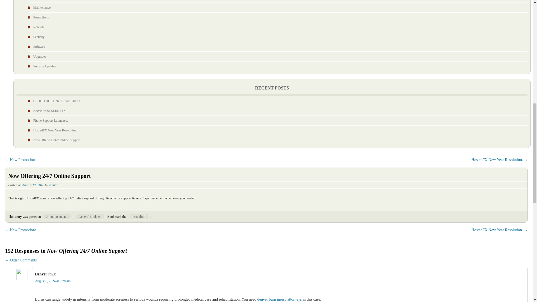 The height and width of the screenshot is (302, 537). I want to click on View all posts filed under Promotions, so click(41, 17).